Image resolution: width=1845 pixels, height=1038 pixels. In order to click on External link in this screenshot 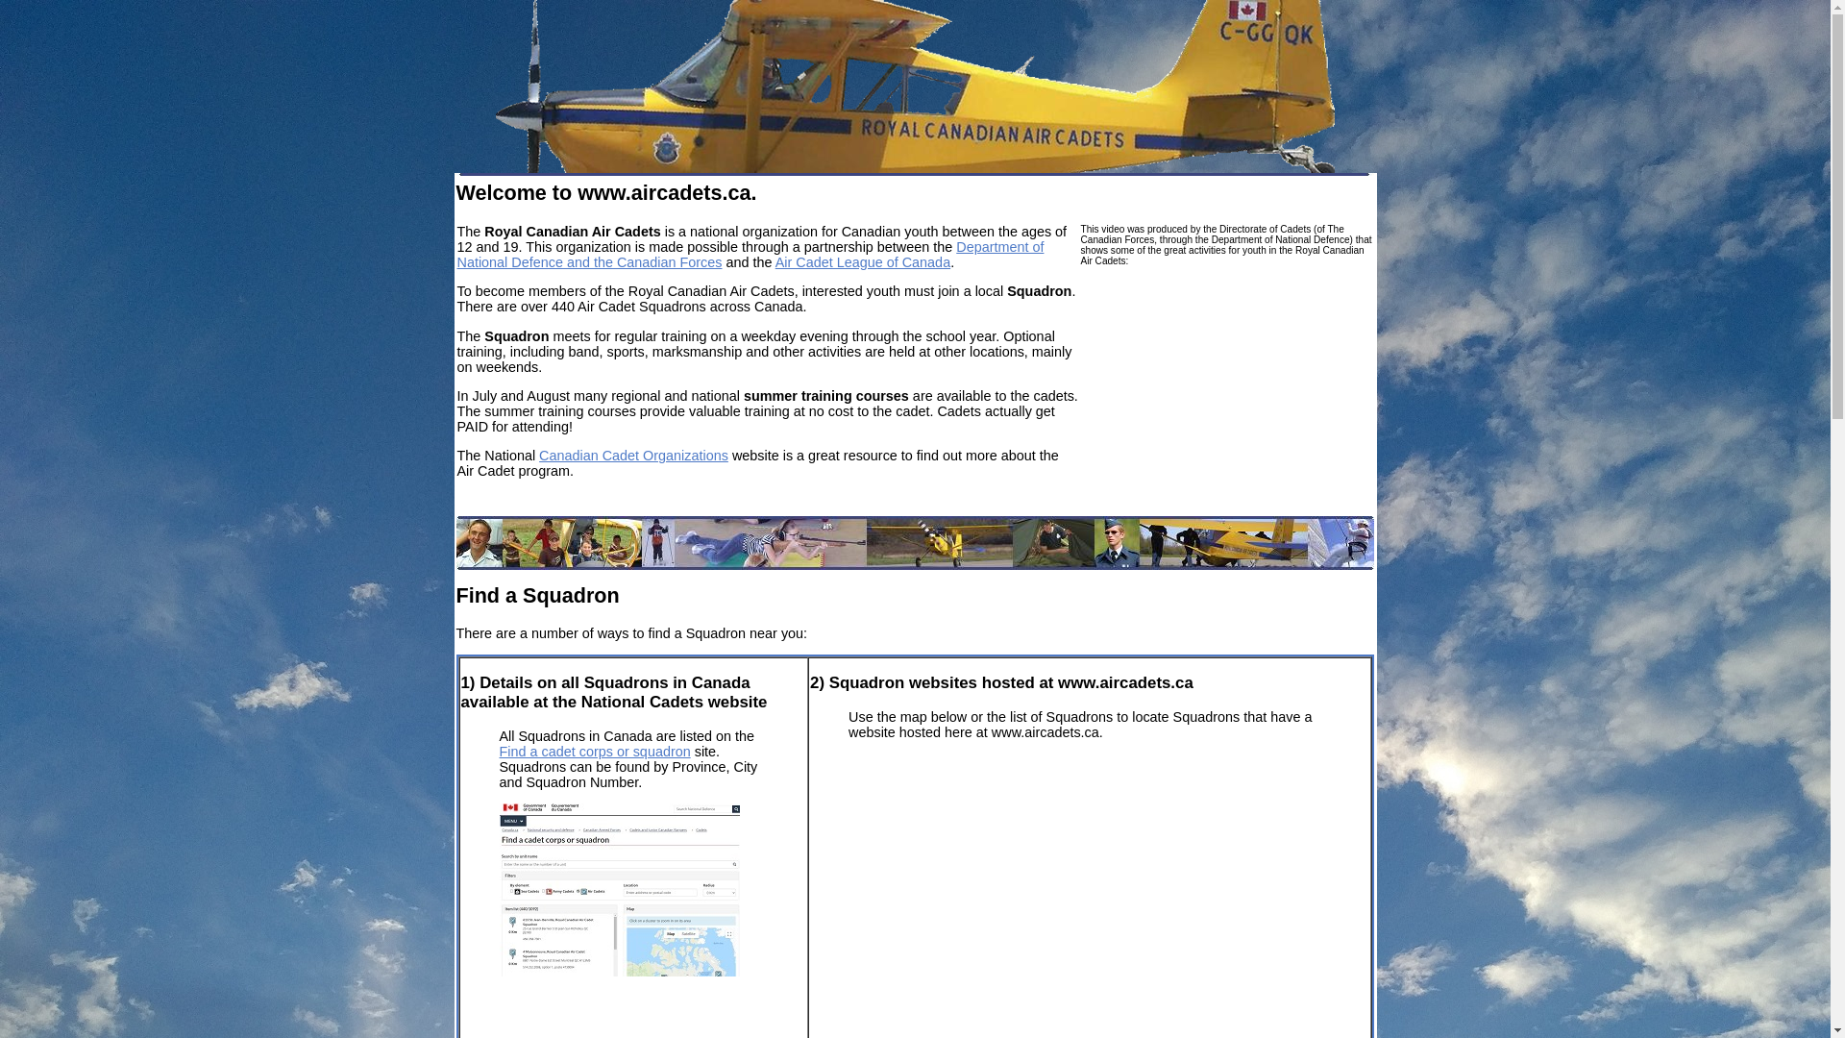, I will do `click(620, 885)`.